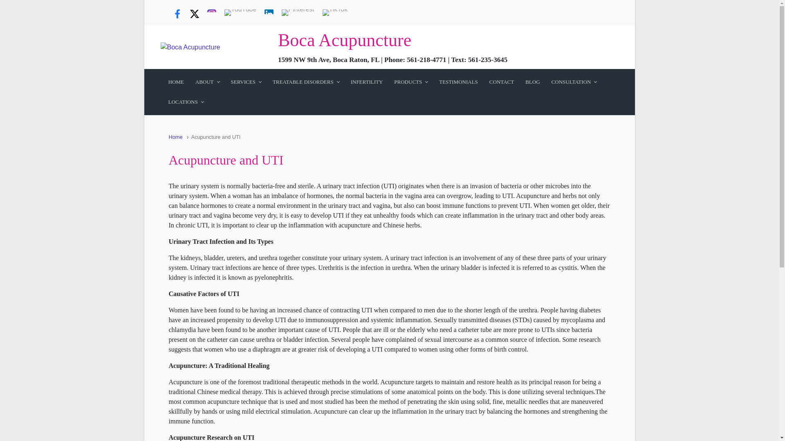 The width and height of the screenshot is (785, 441). Describe the element at coordinates (306, 82) in the screenshot. I see `TREATABLE DISORDERS` at that location.